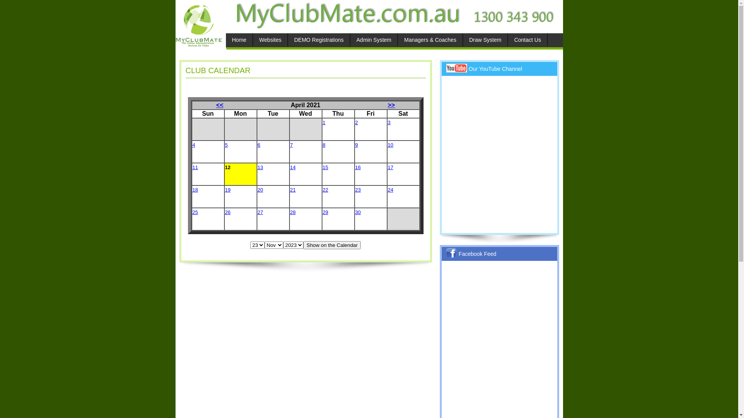 This screenshot has height=418, width=744. I want to click on 24, so click(390, 190).